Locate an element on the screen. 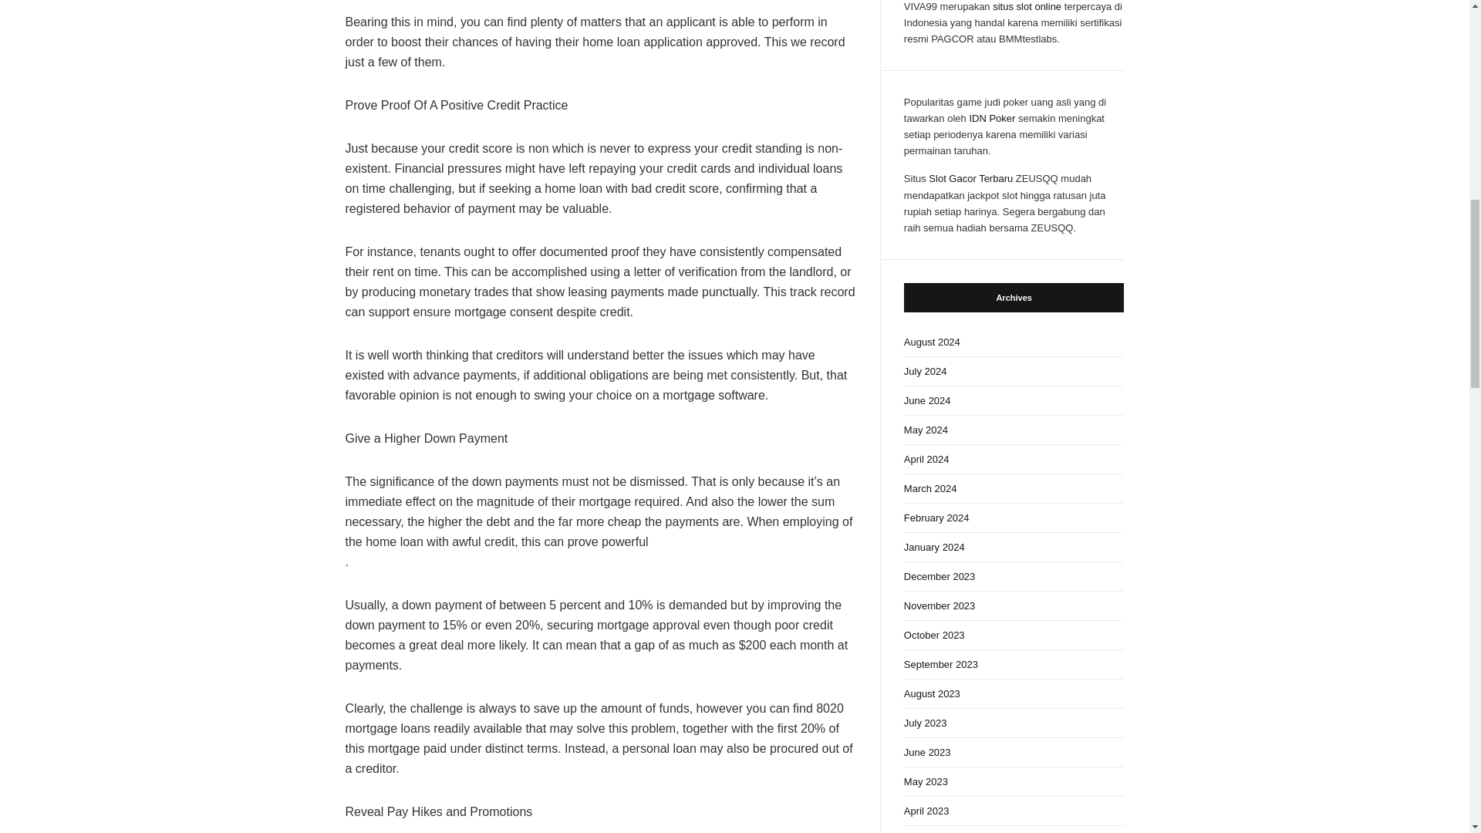 Image resolution: width=1481 pixels, height=833 pixels. situs slot online is located at coordinates (1027, 6).